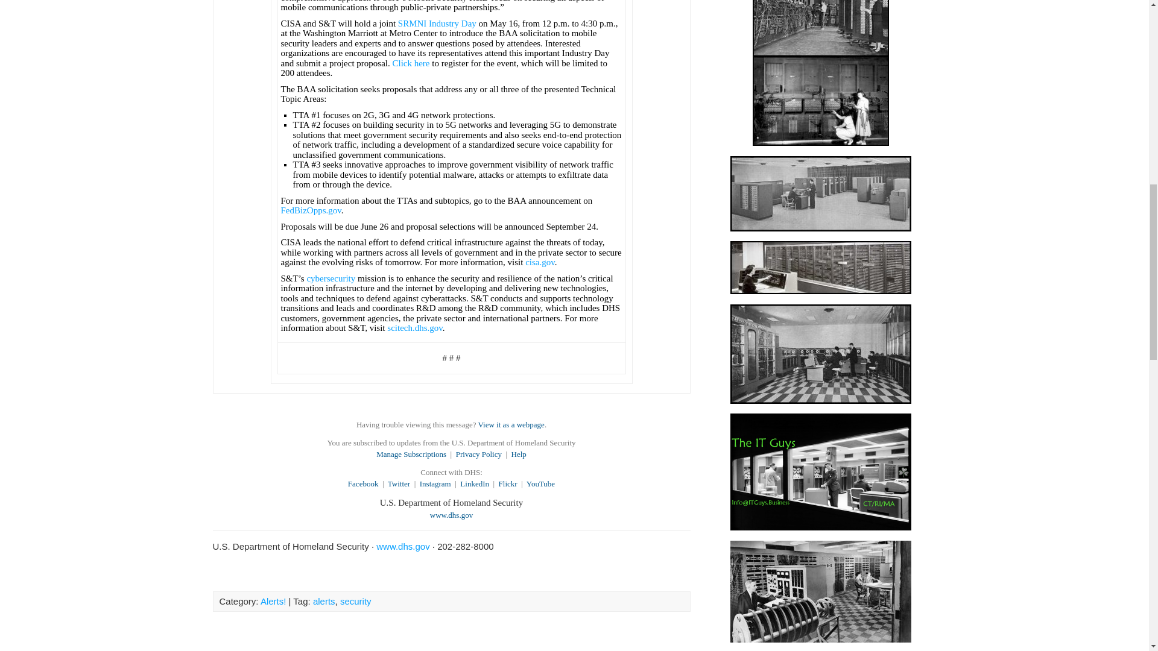  Describe the element at coordinates (414, 327) in the screenshot. I see `scitech.dhs.gov` at that location.